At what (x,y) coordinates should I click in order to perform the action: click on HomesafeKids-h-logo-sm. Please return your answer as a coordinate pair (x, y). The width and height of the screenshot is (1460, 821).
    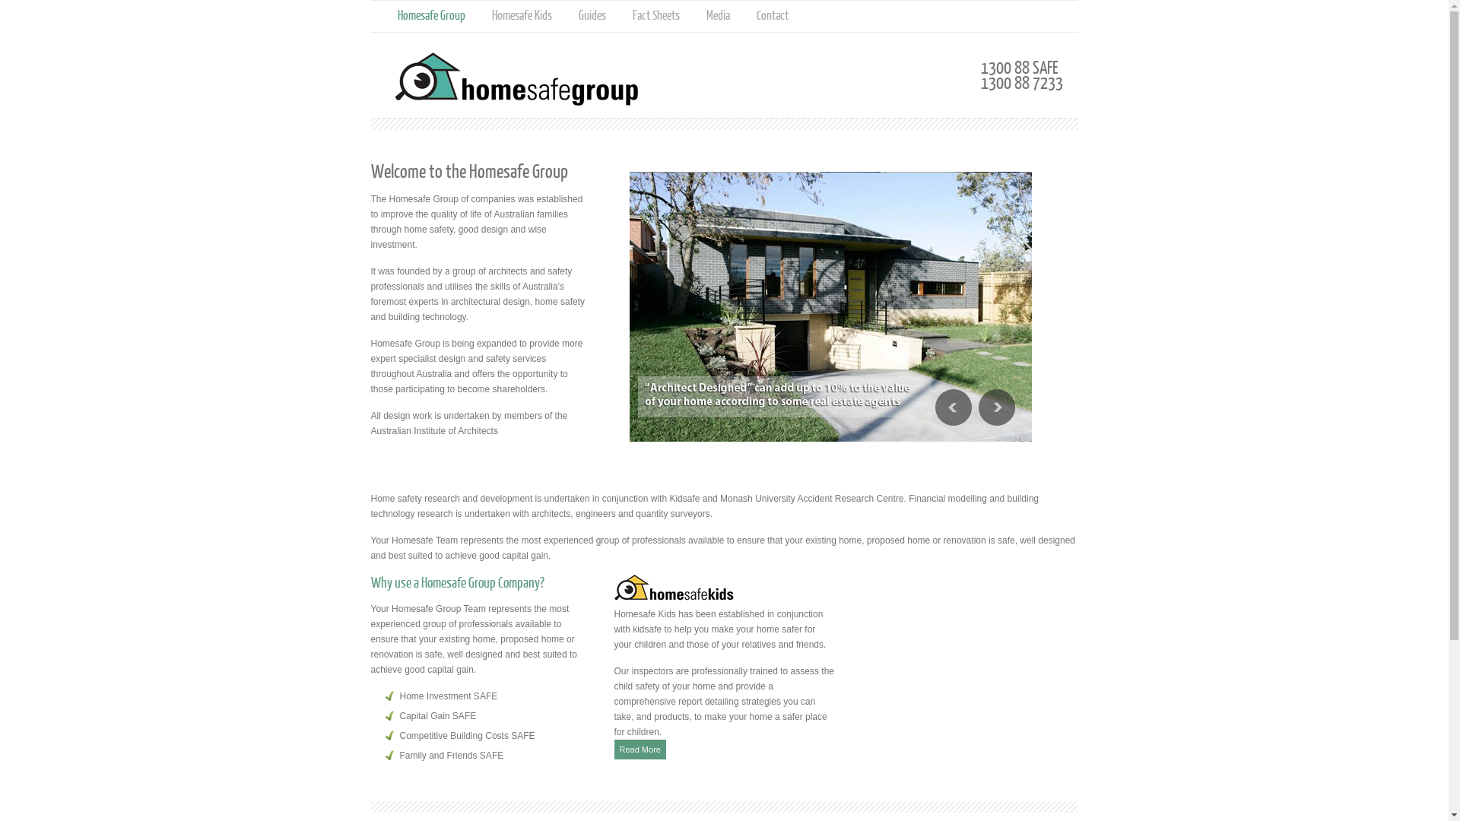
    Looking at the image, I should click on (674, 588).